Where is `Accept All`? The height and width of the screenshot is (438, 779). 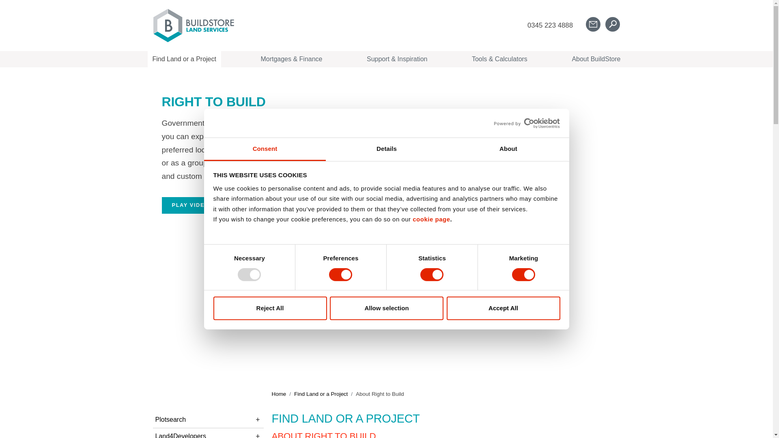
Accept All is located at coordinates (503, 308).